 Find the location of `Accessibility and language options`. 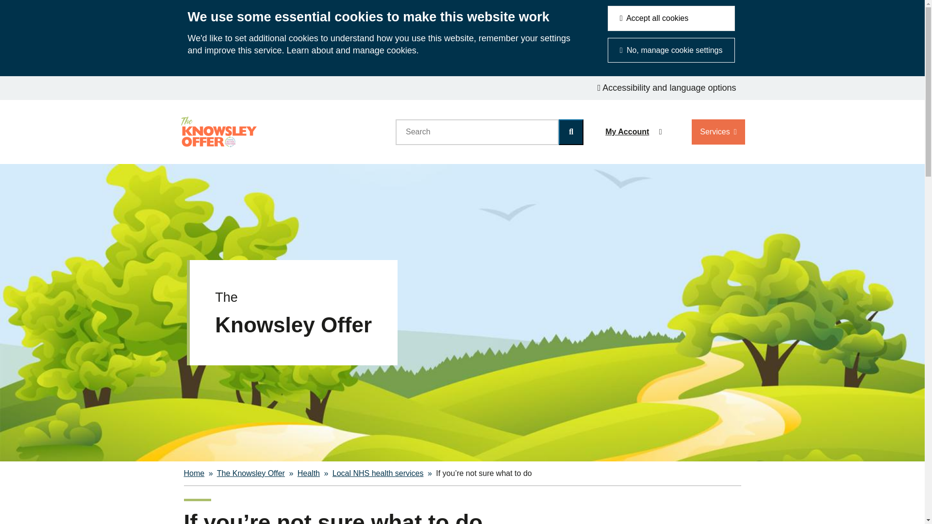

Accessibility and language options is located at coordinates (667, 88).